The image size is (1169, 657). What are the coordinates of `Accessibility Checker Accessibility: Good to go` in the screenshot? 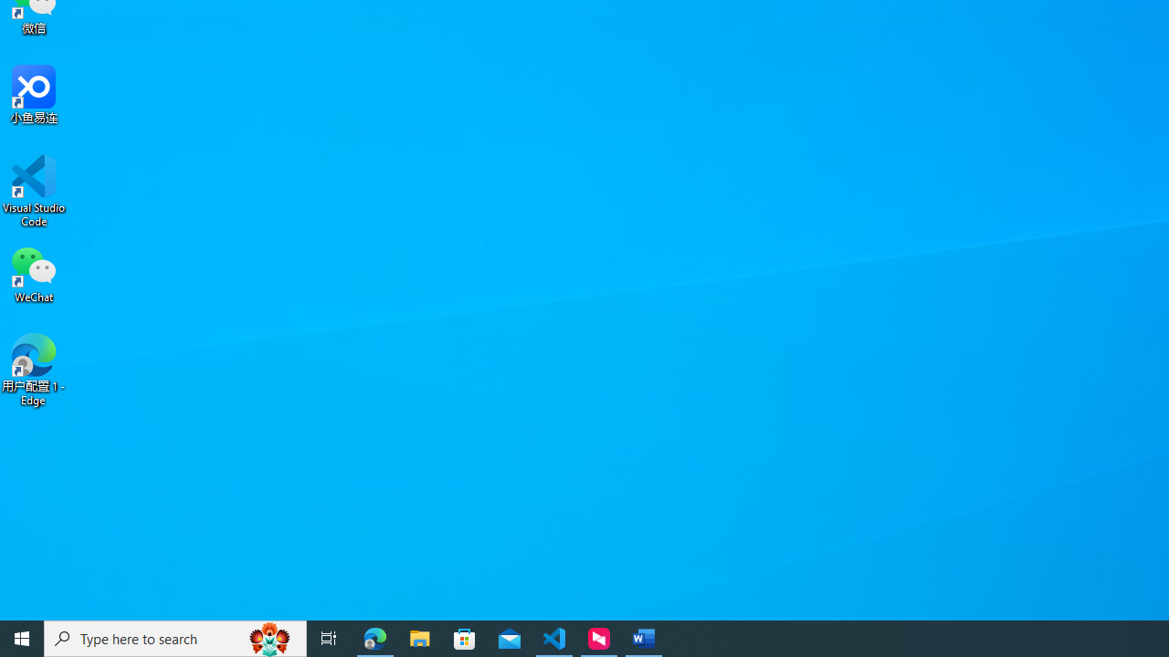 It's located at (349, 610).